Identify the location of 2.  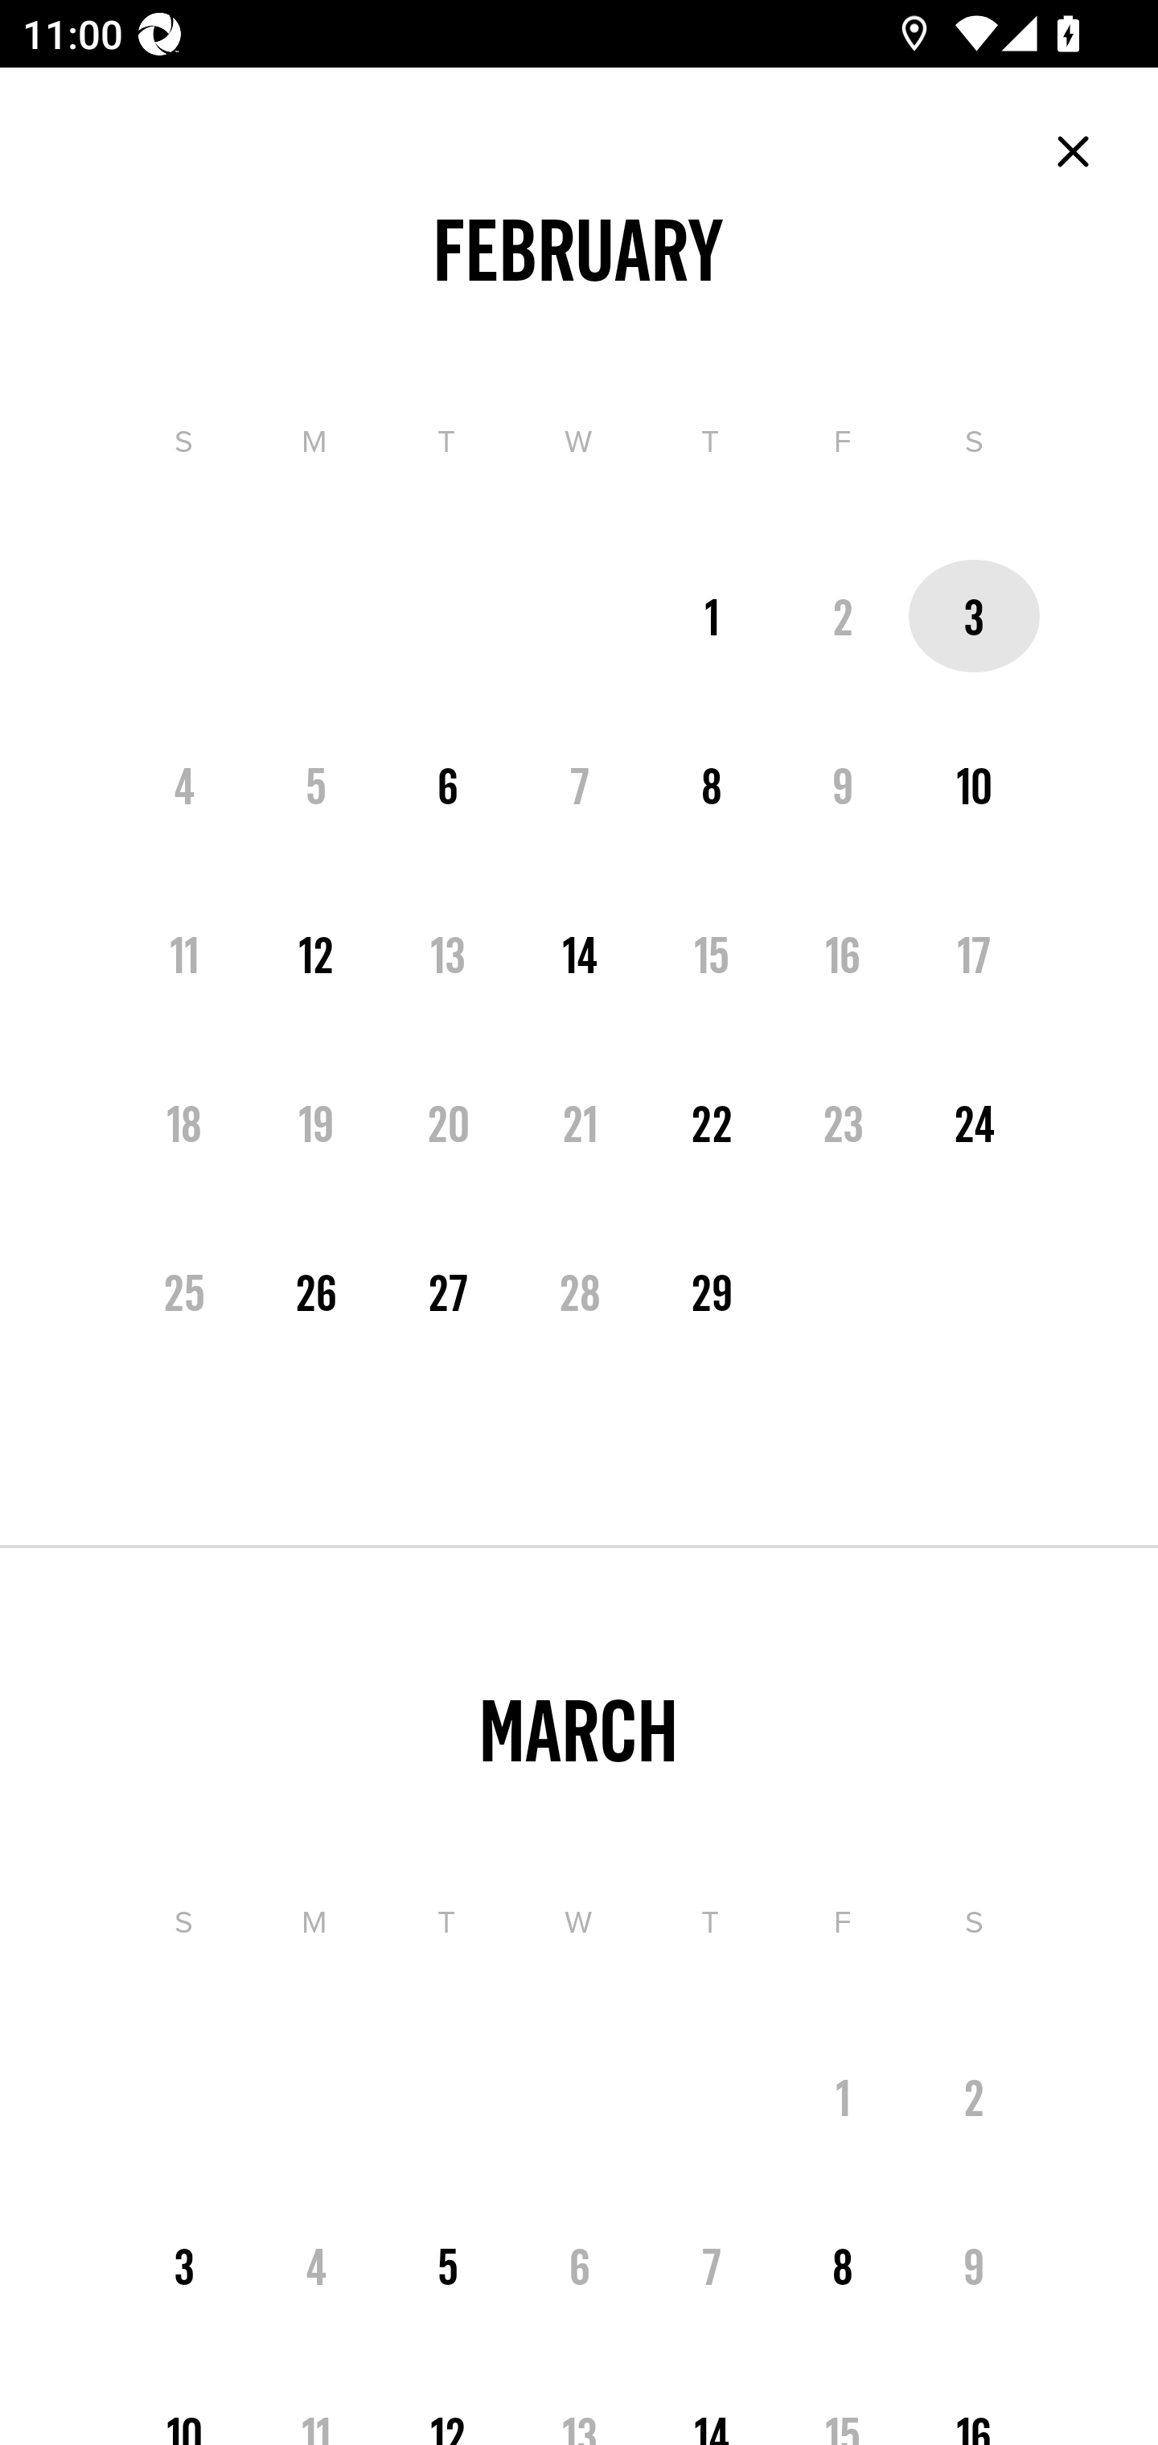
(843, 616).